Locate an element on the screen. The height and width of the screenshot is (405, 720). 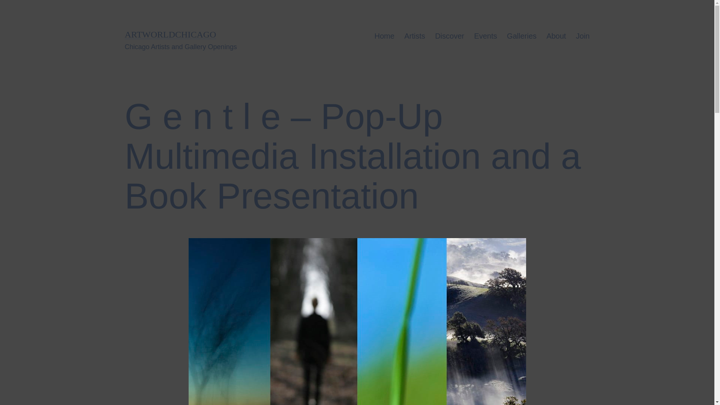
About is located at coordinates (556, 36).